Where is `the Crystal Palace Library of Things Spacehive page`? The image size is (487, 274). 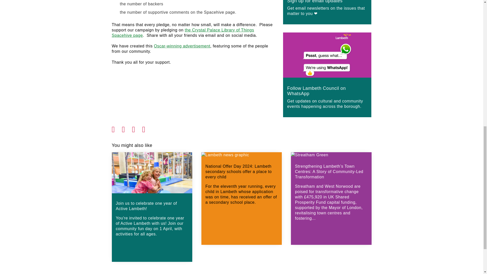 the Crystal Palace Library of Things Spacehive page is located at coordinates (183, 32).